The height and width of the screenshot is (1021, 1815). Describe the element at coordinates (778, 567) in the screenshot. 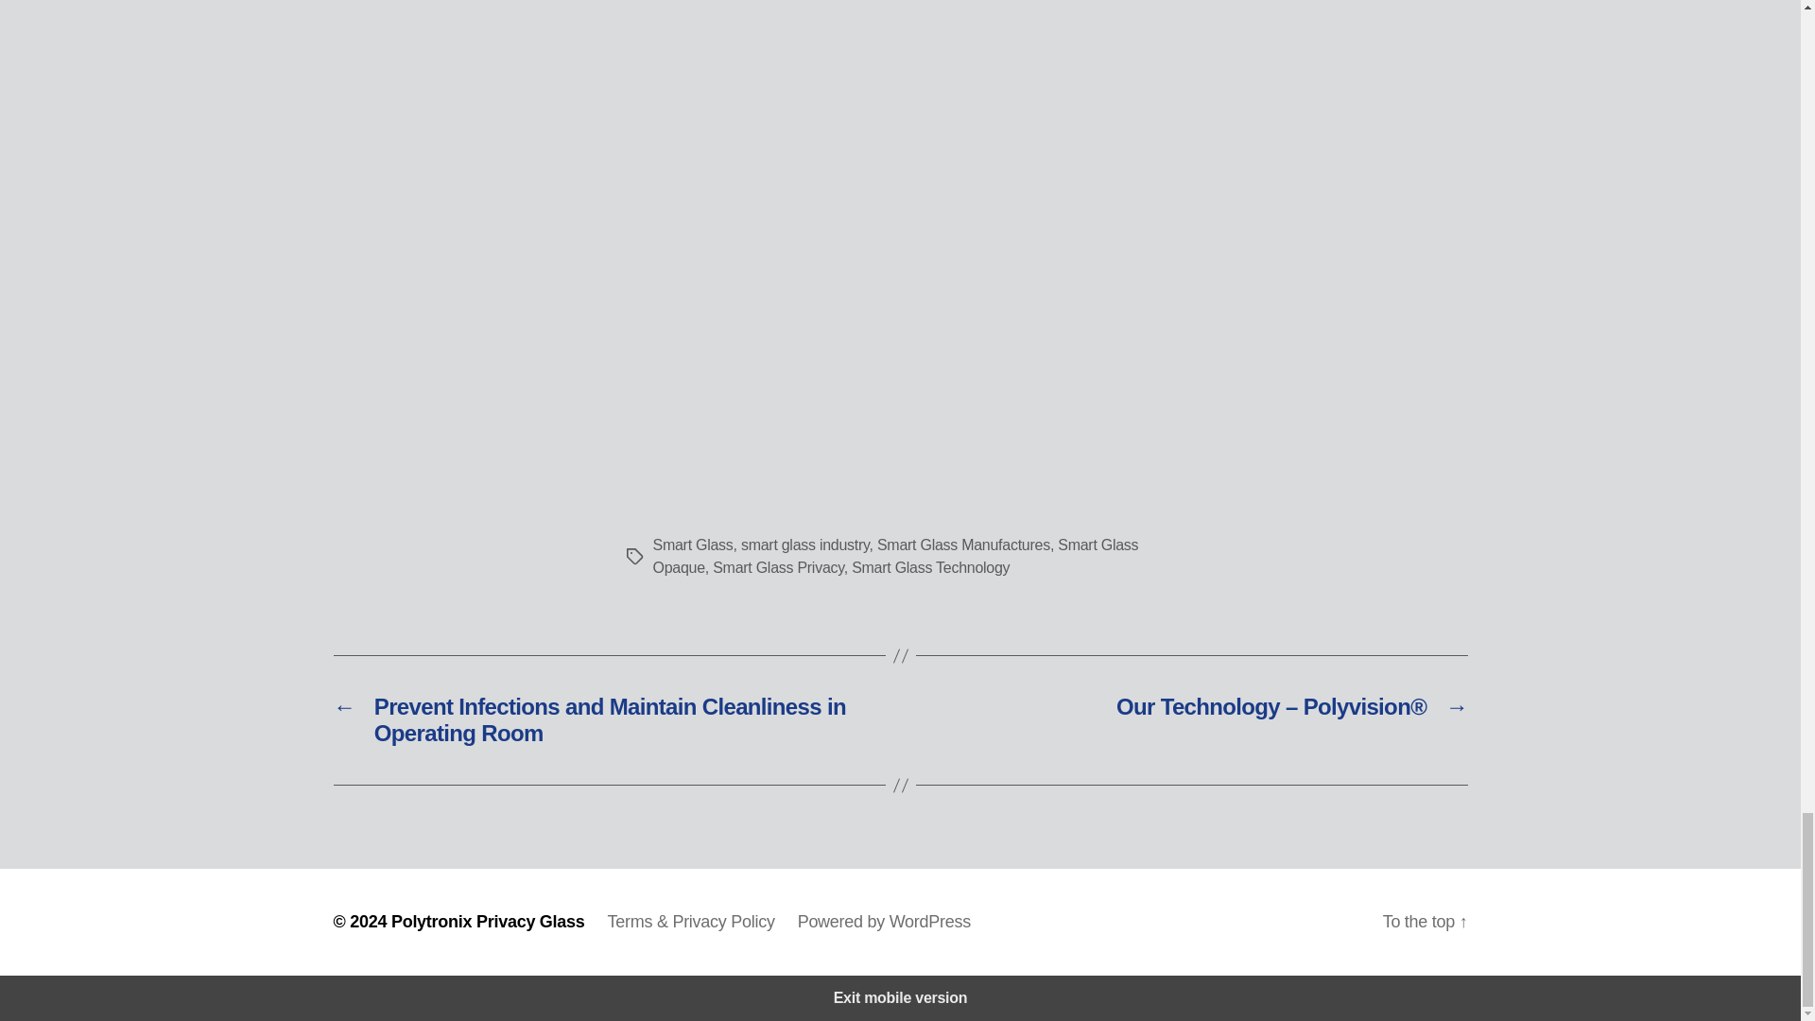

I see `Smart Glass Privacy` at that location.